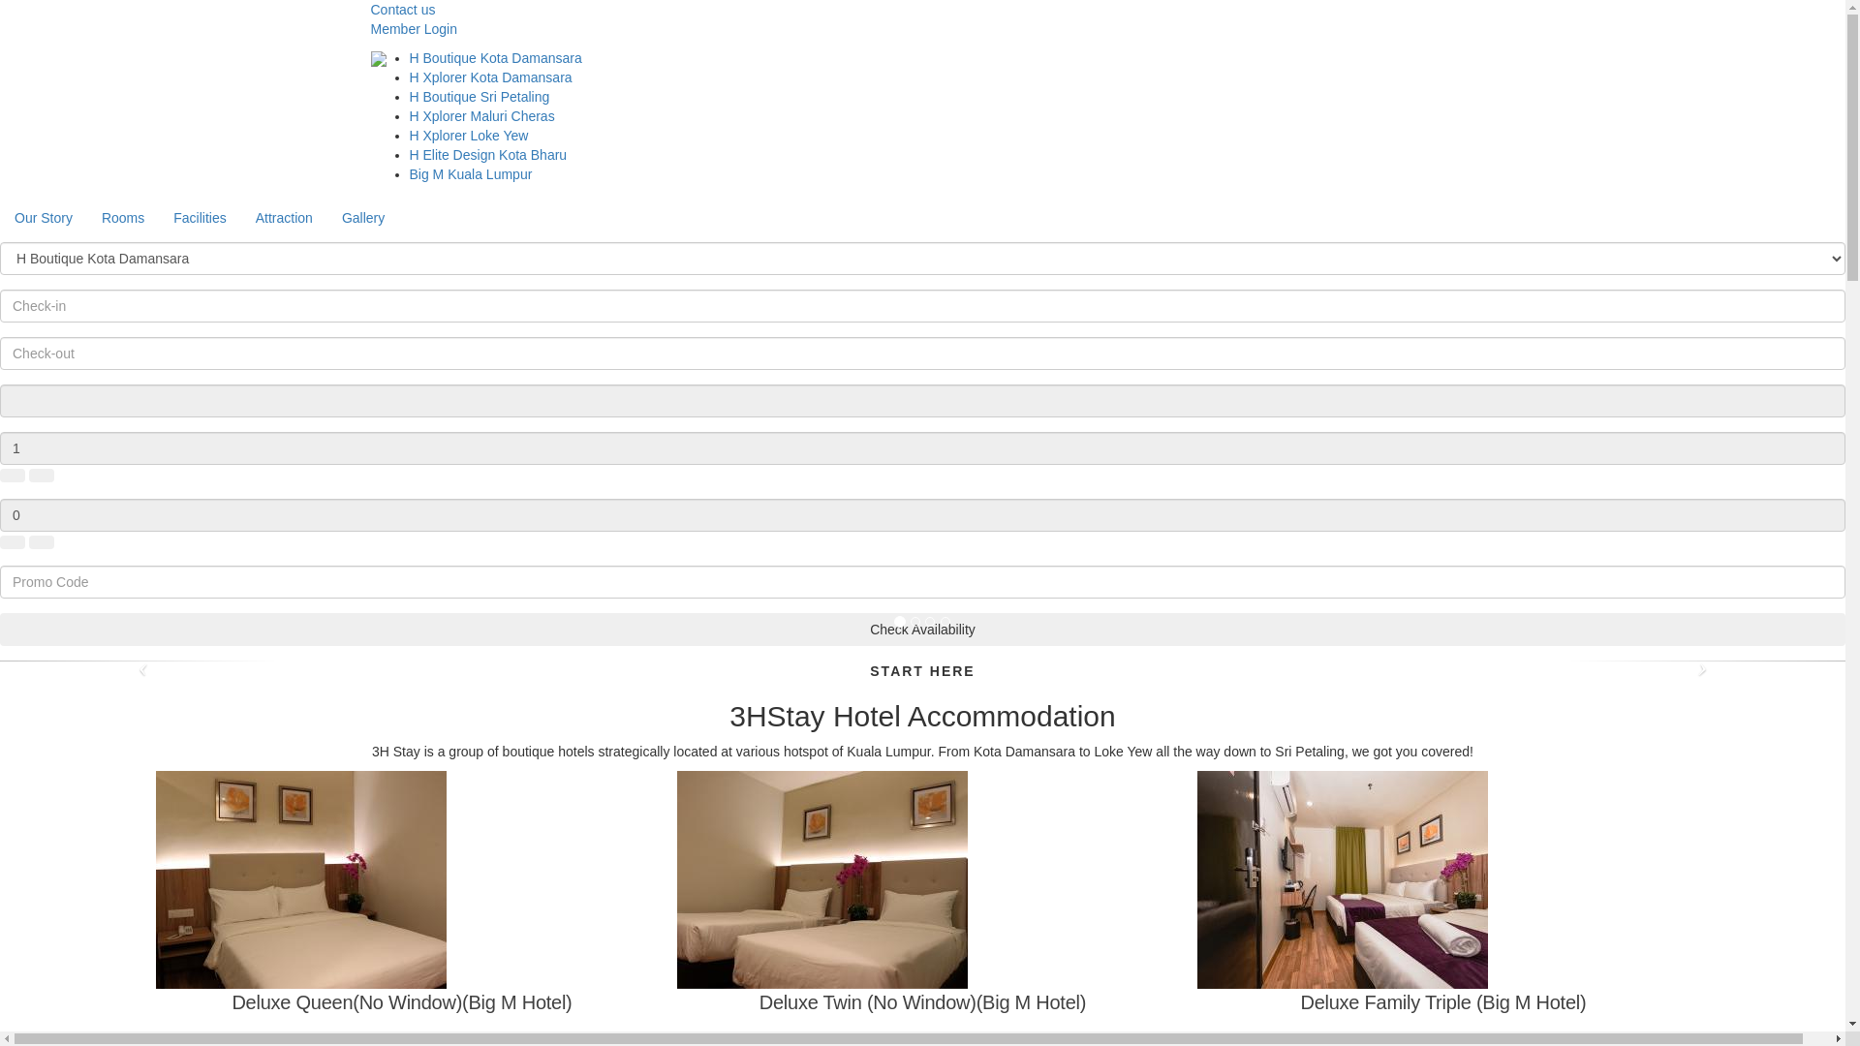  What do you see at coordinates (488, 155) in the screenshot?
I see `H Elite Design Kota Bharu` at bounding box center [488, 155].